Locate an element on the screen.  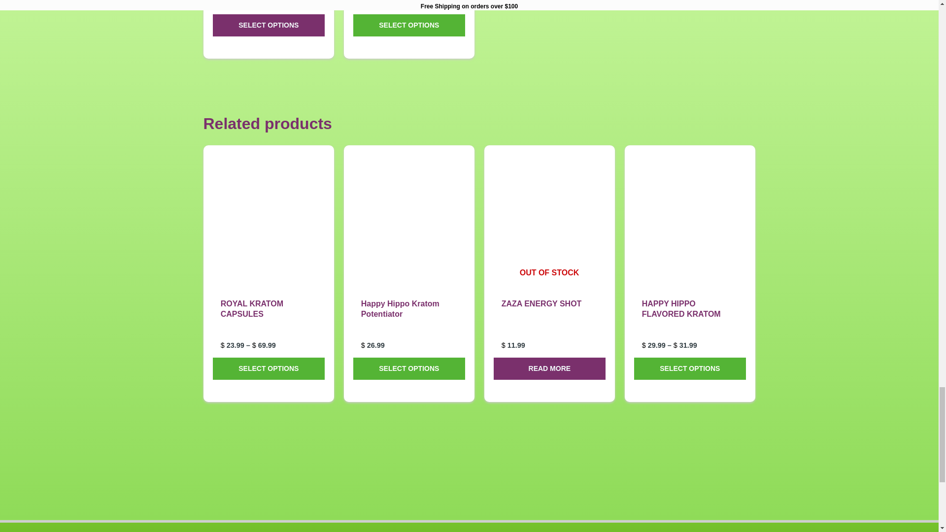
HAPPY HIPPO FLAVORED KRATOM is located at coordinates (690, 317).